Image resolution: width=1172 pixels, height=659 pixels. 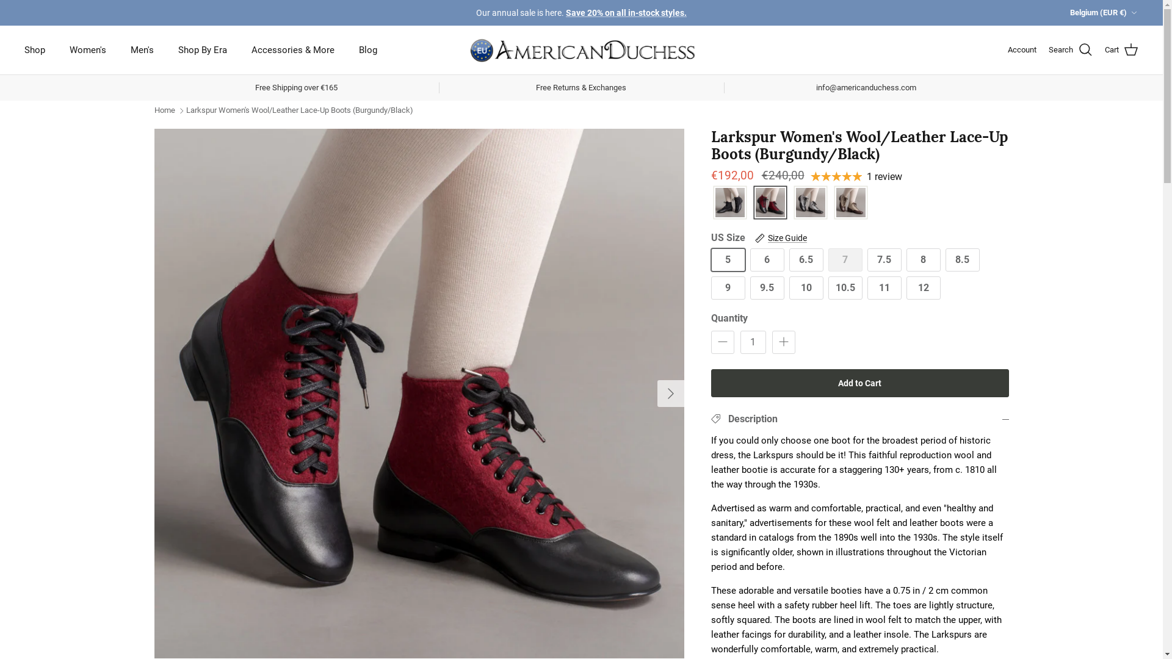 What do you see at coordinates (203, 50) in the screenshot?
I see `Shop By Era` at bounding box center [203, 50].